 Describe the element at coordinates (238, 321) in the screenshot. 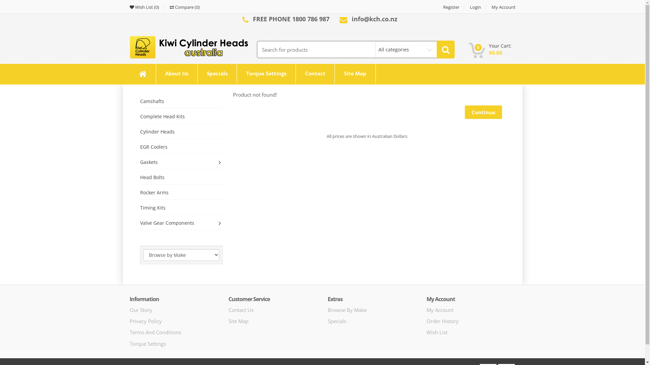

I see `Site Map` at that location.